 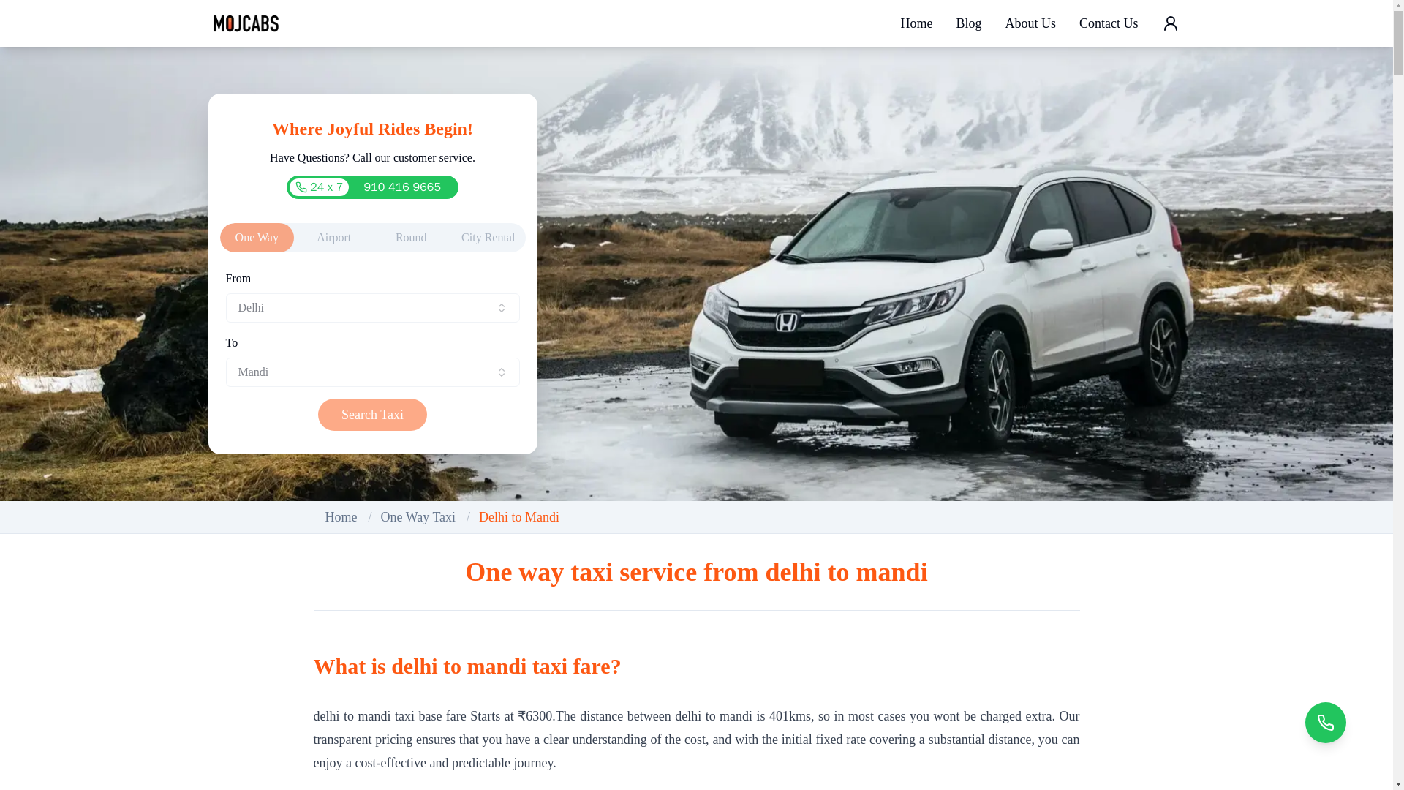 What do you see at coordinates (372, 187) in the screenshot?
I see `City Rental` at bounding box center [372, 187].